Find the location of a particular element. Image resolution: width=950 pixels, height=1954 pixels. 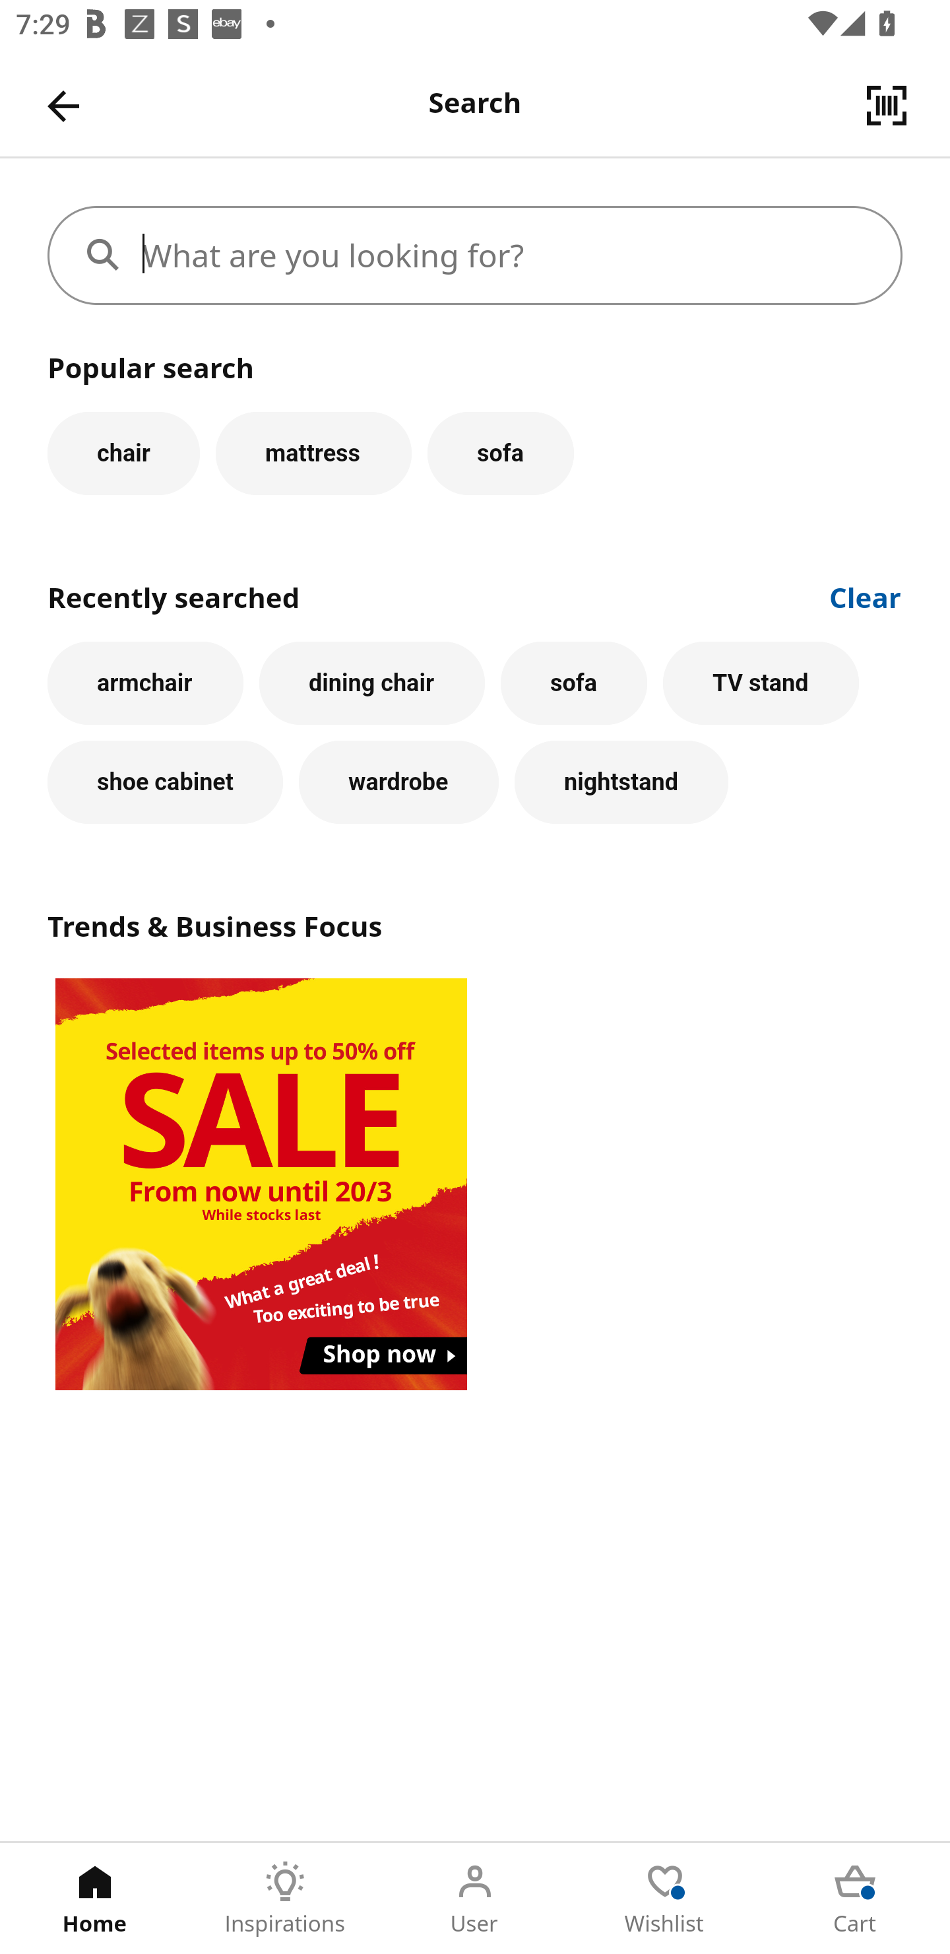

dining chair is located at coordinates (372, 683).